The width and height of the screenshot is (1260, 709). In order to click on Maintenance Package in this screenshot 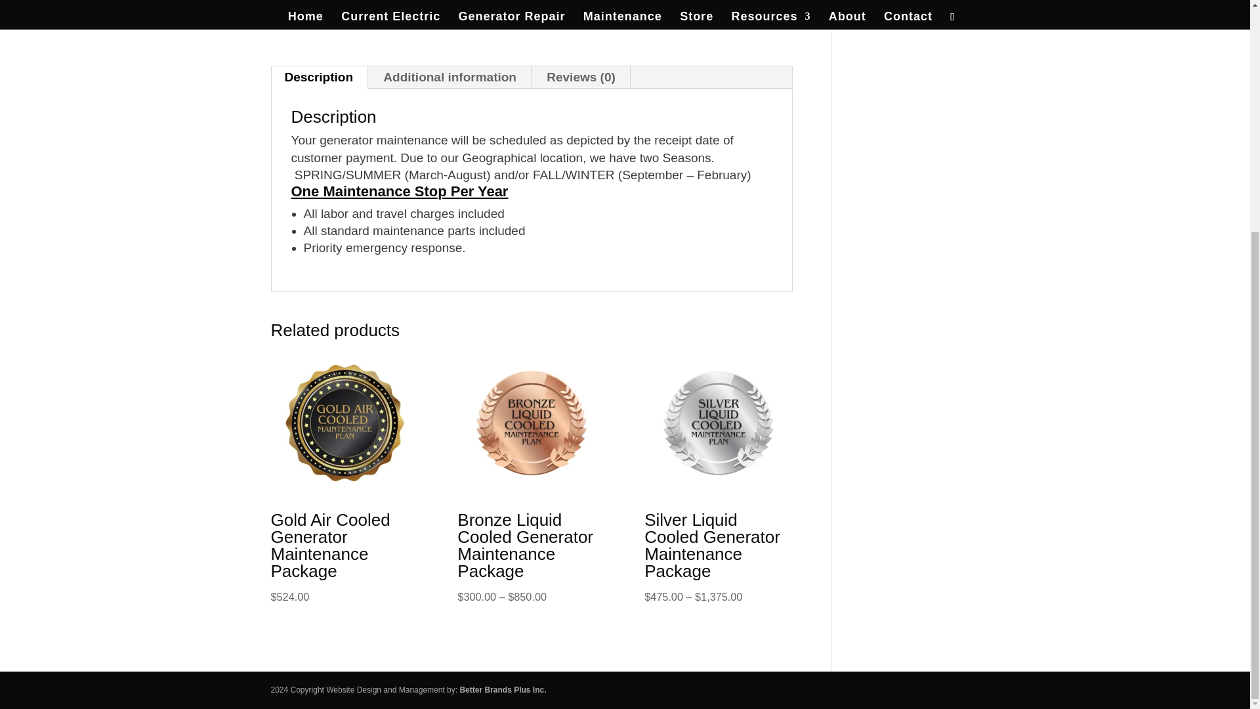, I will do `click(587, 12)`.